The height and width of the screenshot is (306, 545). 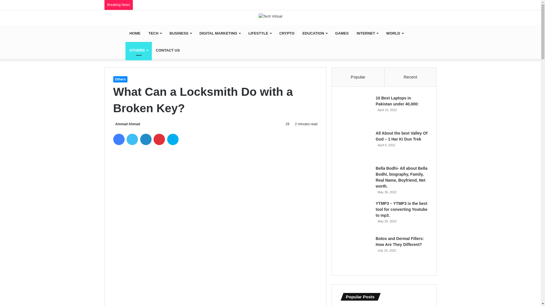 What do you see at coordinates (395, 33) in the screenshot?
I see `WORLD` at bounding box center [395, 33].